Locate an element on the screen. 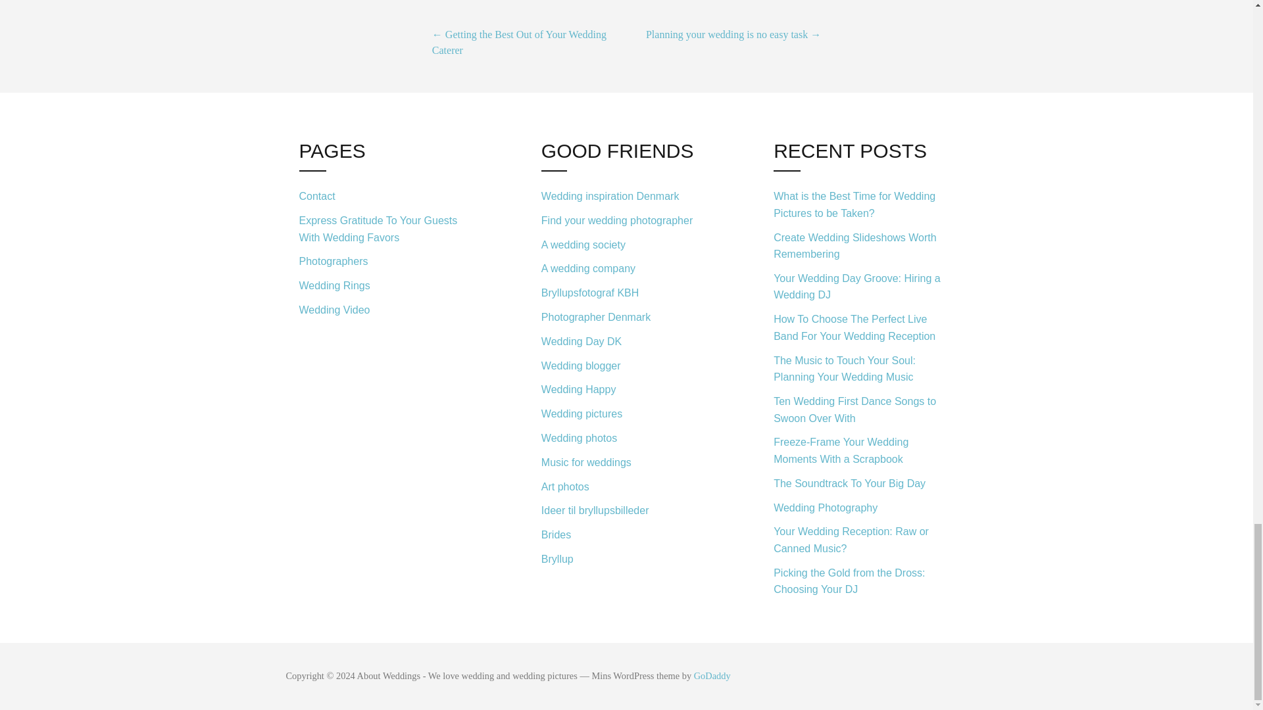 This screenshot has width=1263, height=710. Wedding Day DK is located at coordinates (626, 341).